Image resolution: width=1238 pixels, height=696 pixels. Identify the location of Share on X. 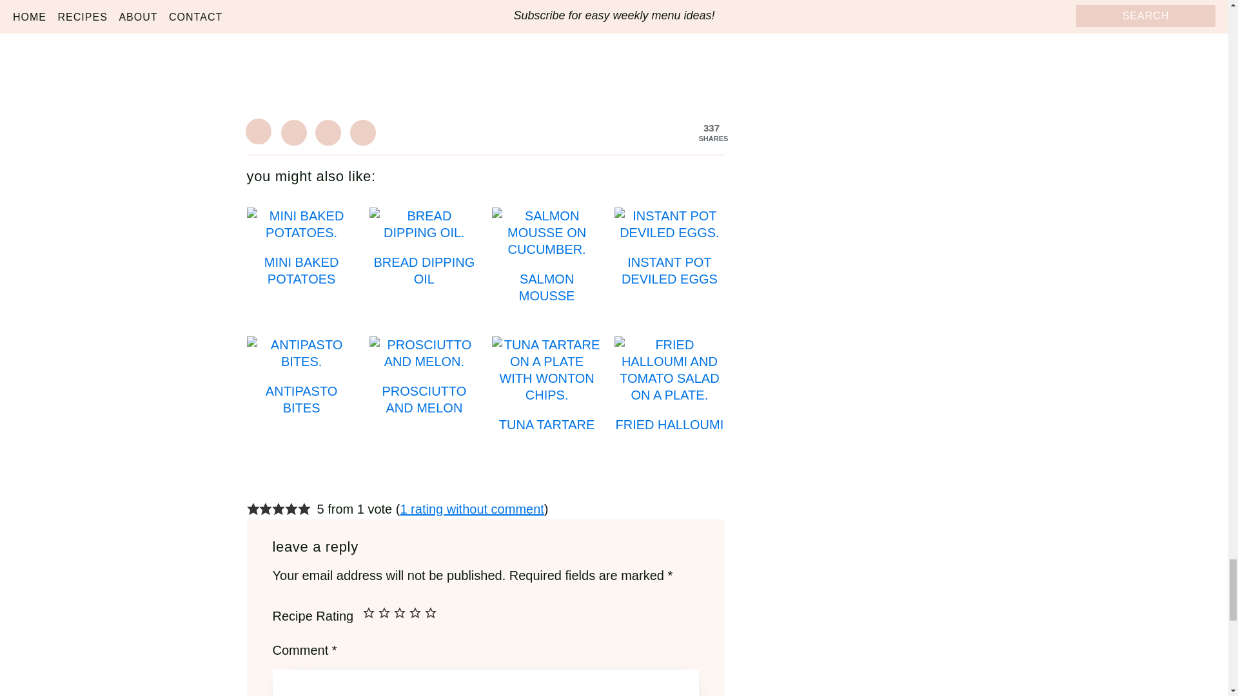
(328, 132).